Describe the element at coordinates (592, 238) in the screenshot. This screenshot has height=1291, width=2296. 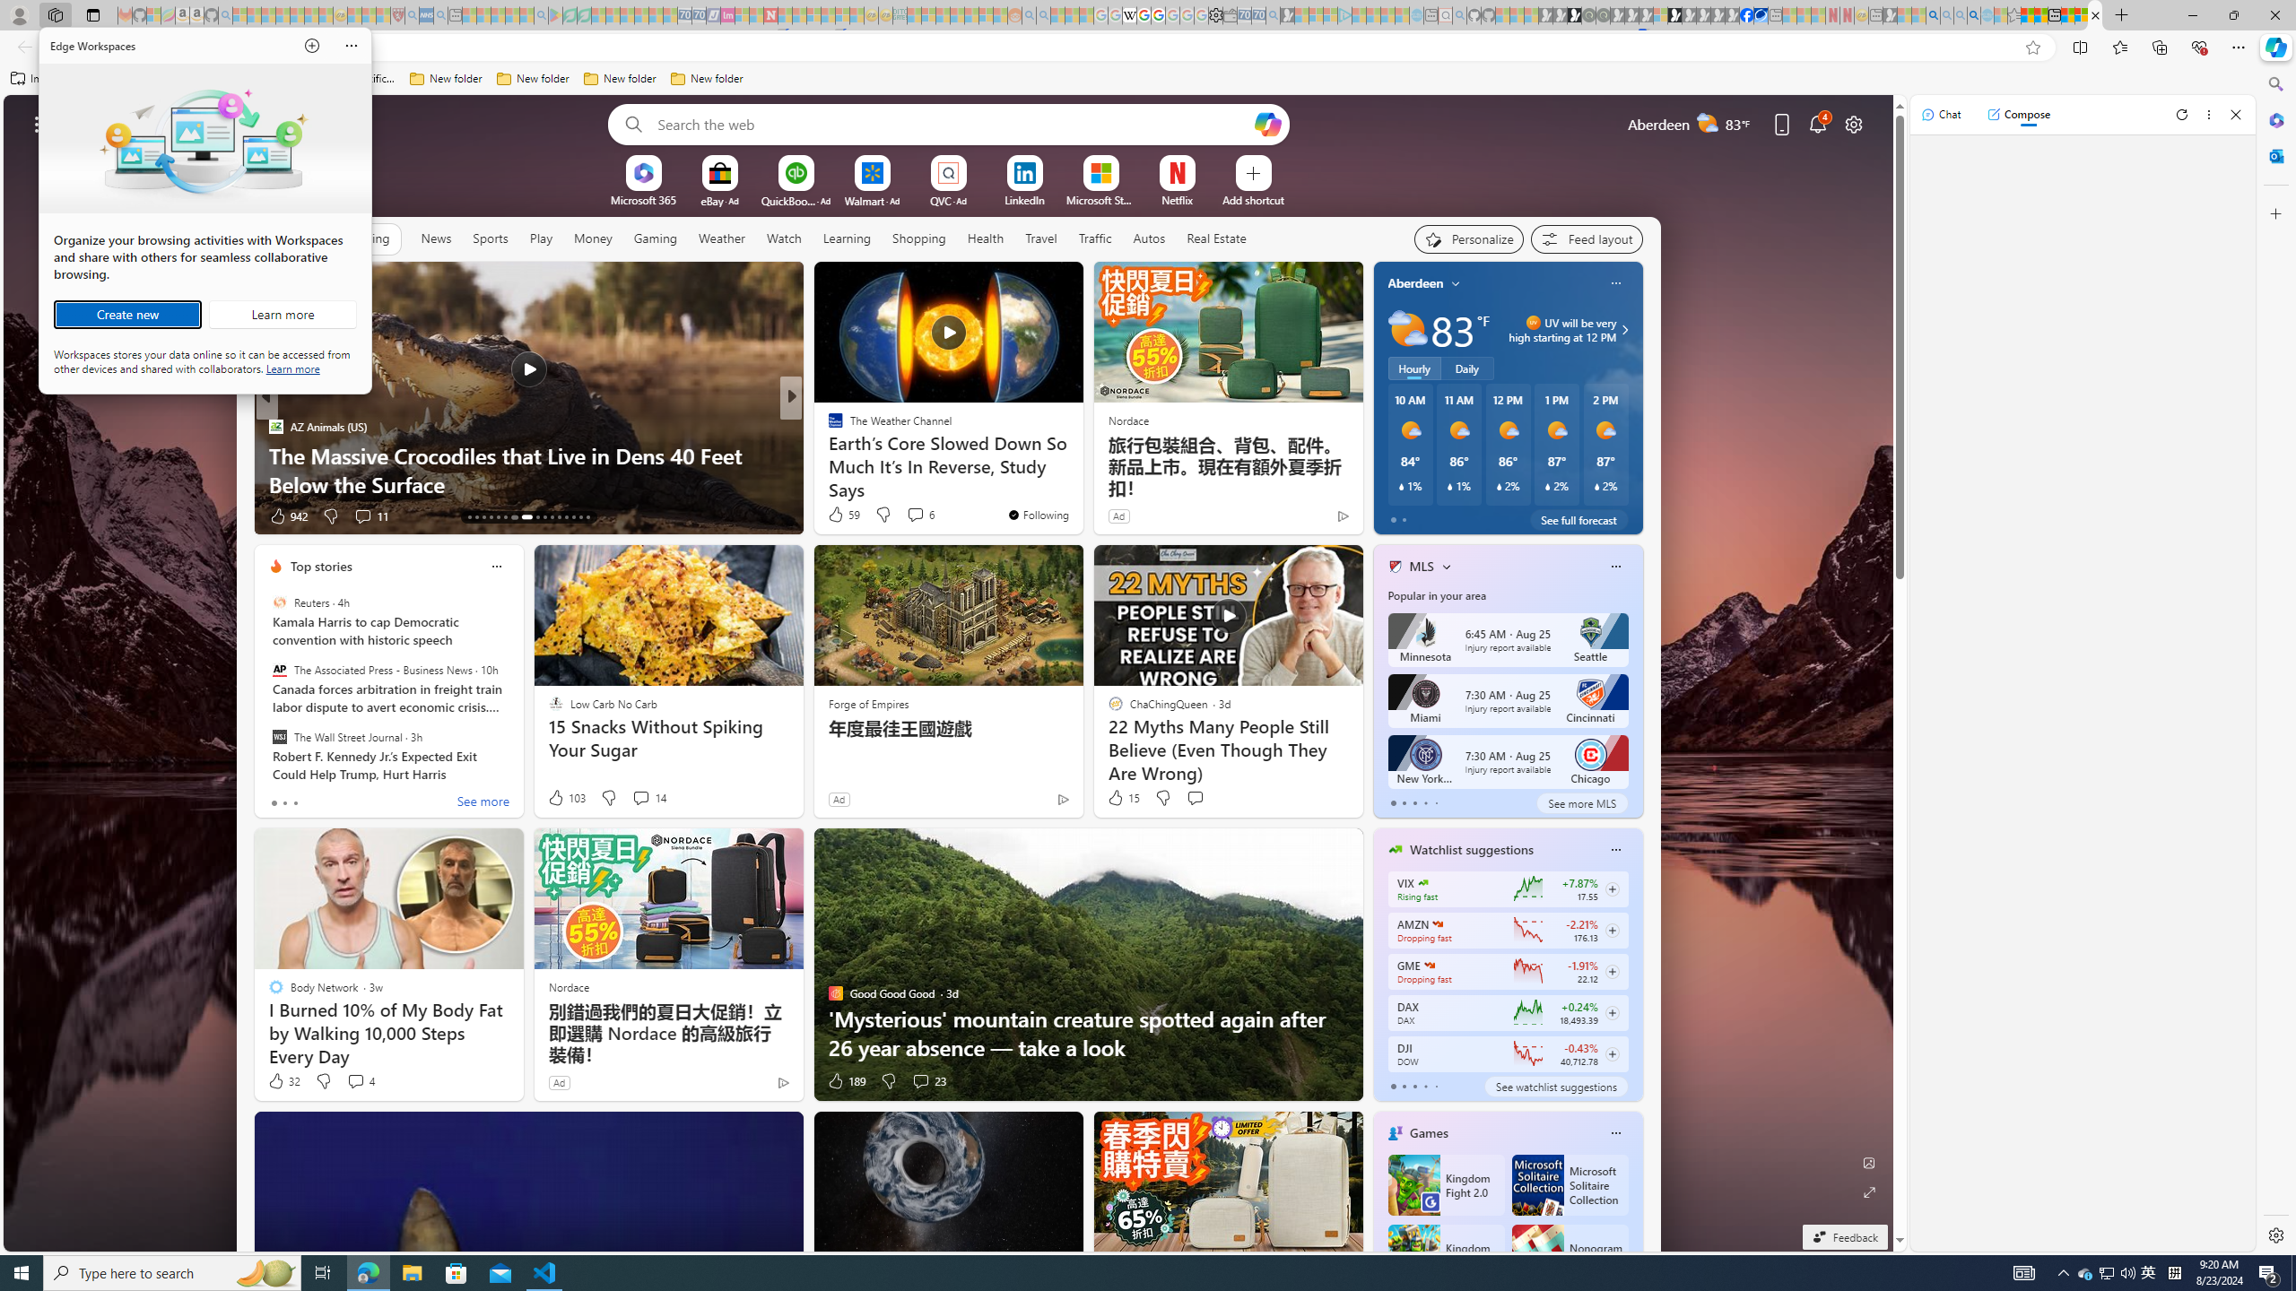
I see `Money` at that location.